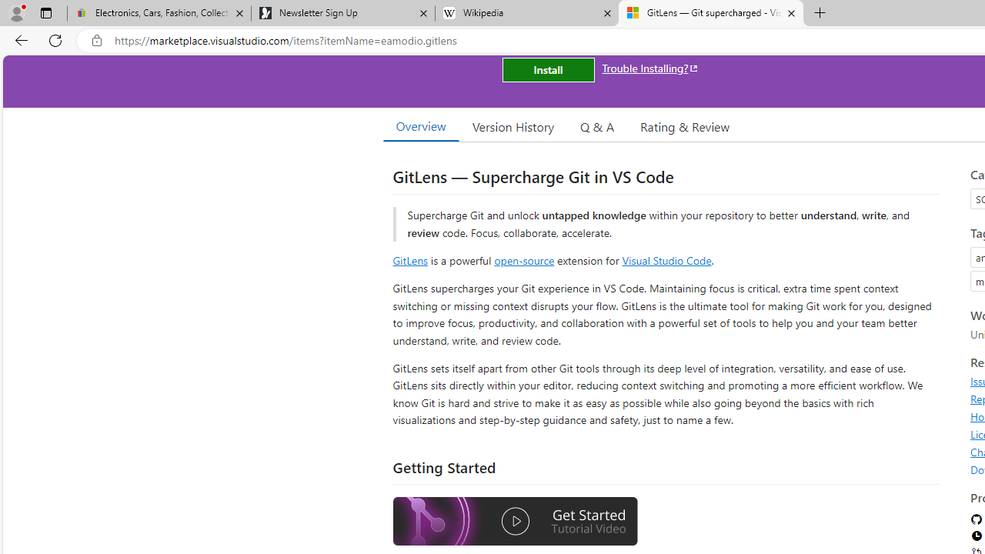 Image resolution: width=985 pixels, height=554 pixels. Describe the element at coordinates (666, 260) in the screenshot. I see `Visual Studio Code` at that location.